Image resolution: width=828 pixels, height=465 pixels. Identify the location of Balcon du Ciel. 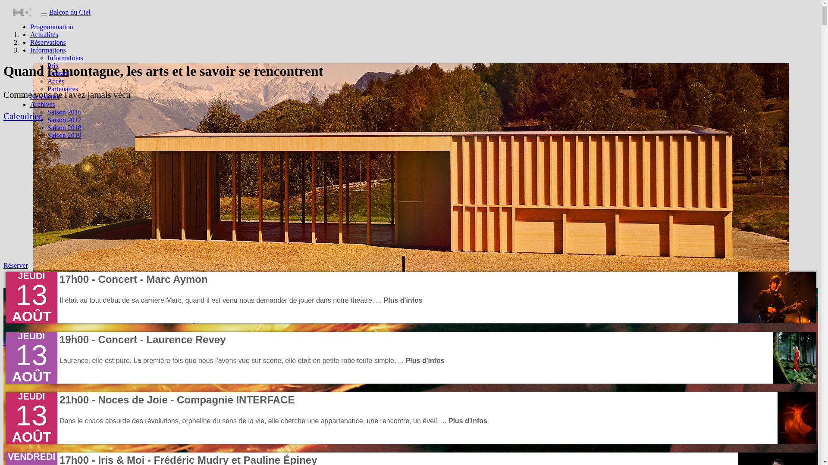
(70, 12).